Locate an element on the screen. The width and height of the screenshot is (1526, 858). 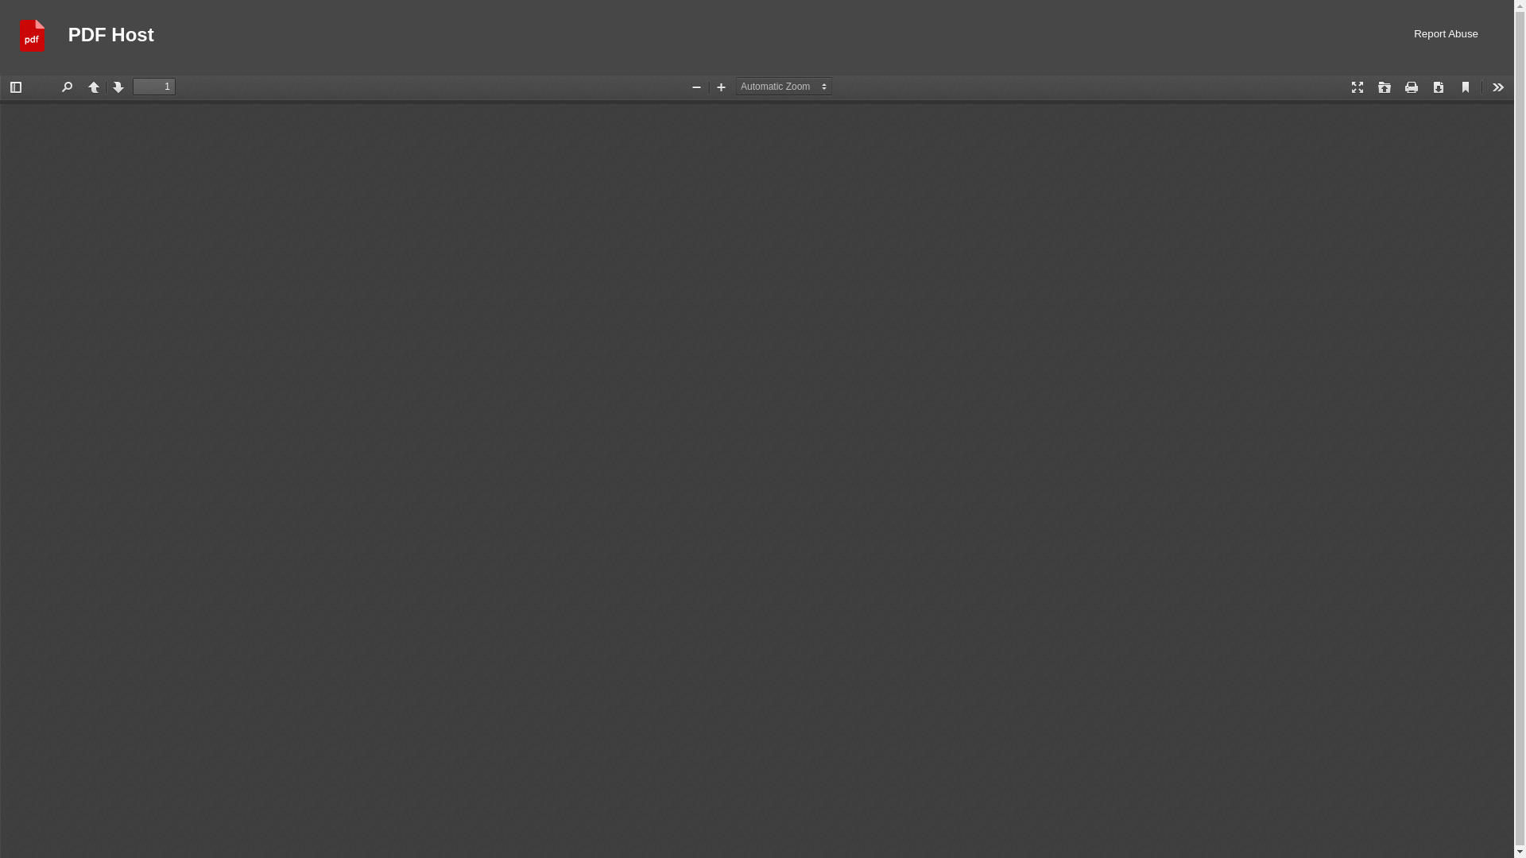
1 is located at coordinates (154, 86).